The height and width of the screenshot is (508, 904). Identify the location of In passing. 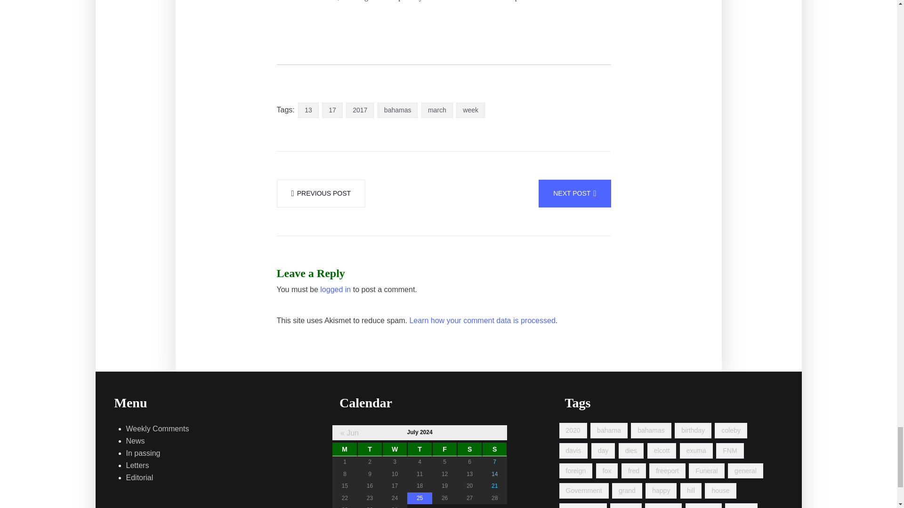
(143, 453).